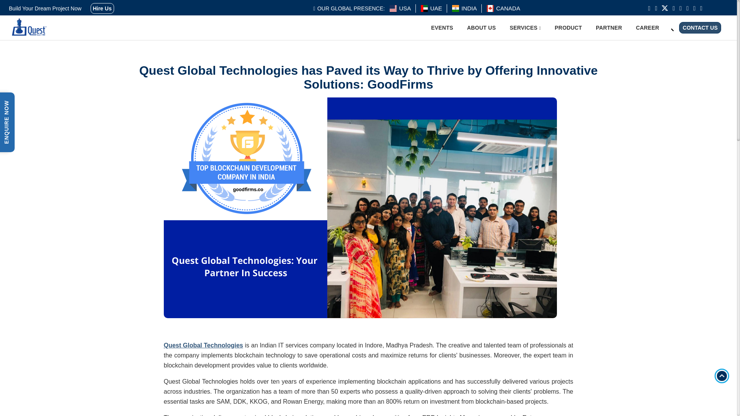 The height and width of the screenshot is (416, 740). What do you see at coordinates (481, 28) in the screenshot?
I see `ABOUT US` at bounding box center [481, 28].